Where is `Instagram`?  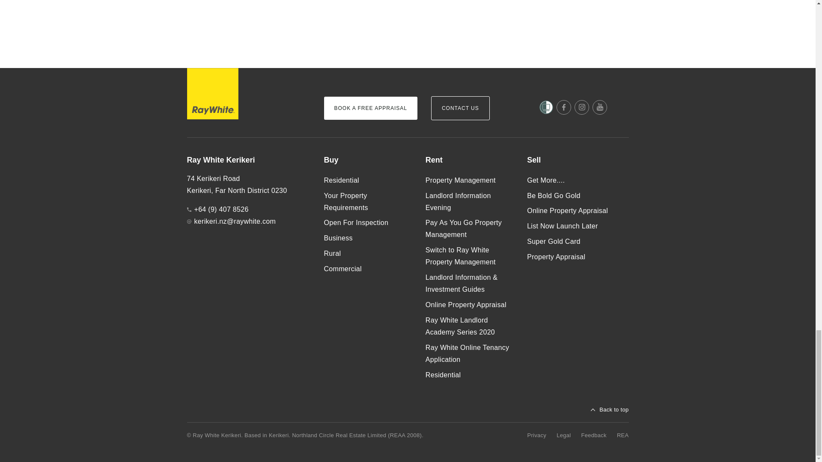 Instagram is located at coordinates (582, 107).